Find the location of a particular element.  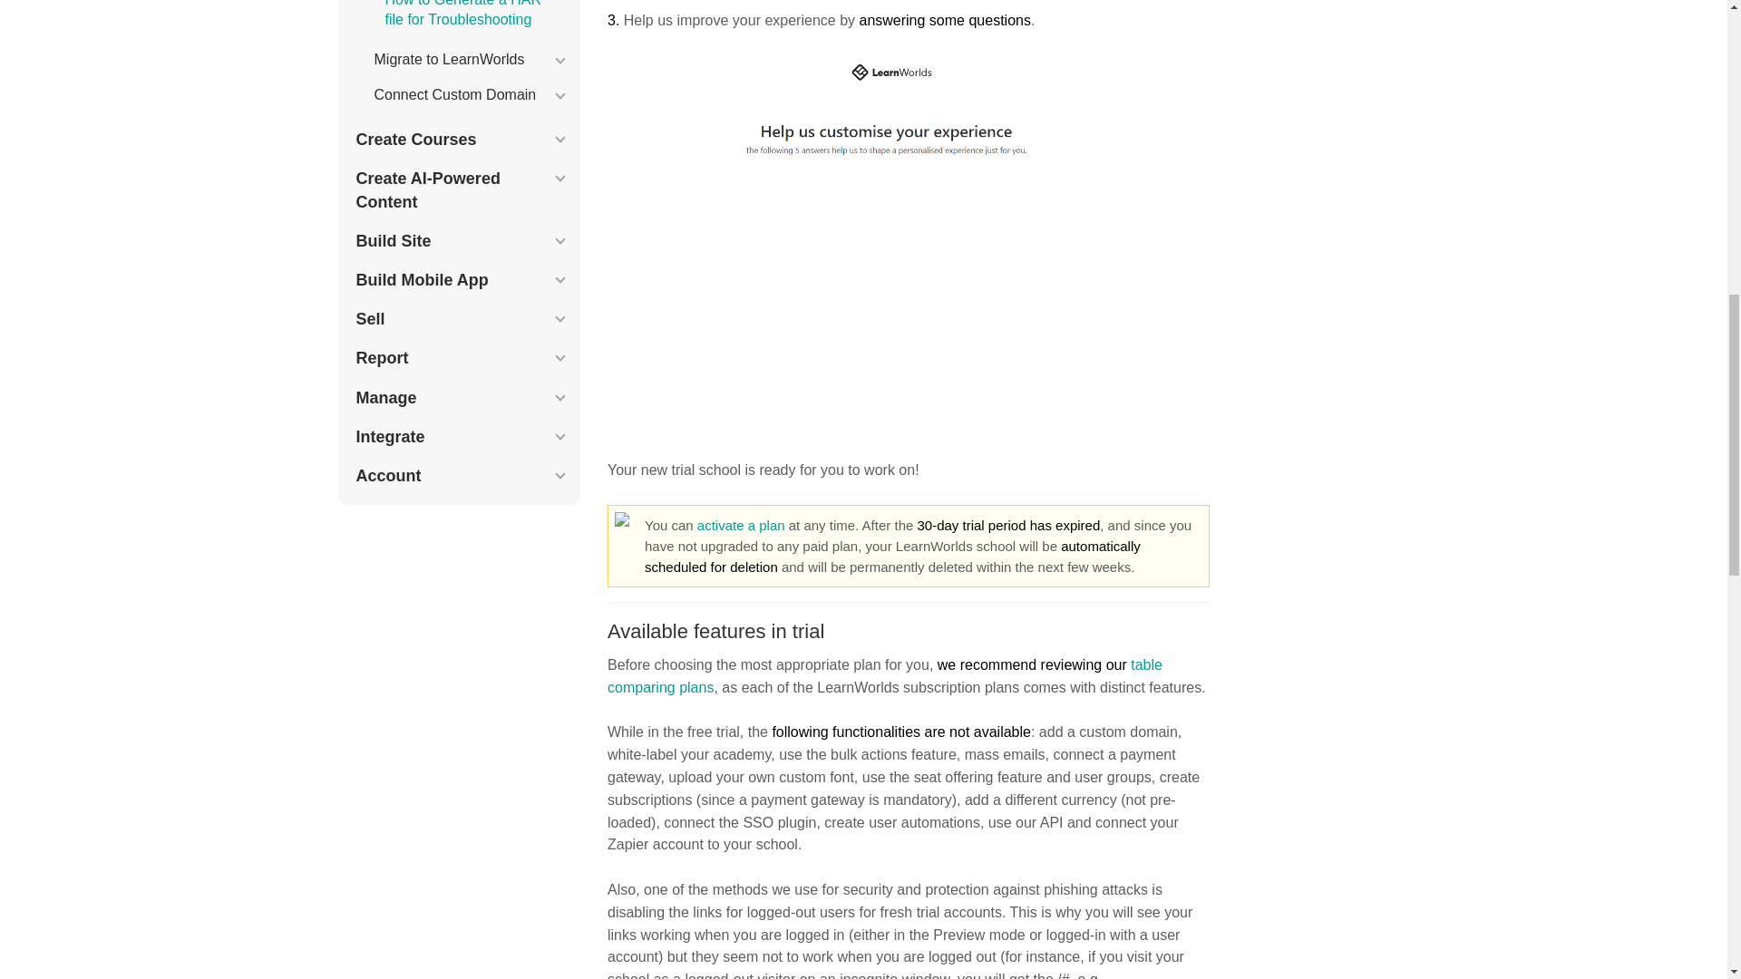

Migrate to LearnWorlds is located at coordinates (462, 60).